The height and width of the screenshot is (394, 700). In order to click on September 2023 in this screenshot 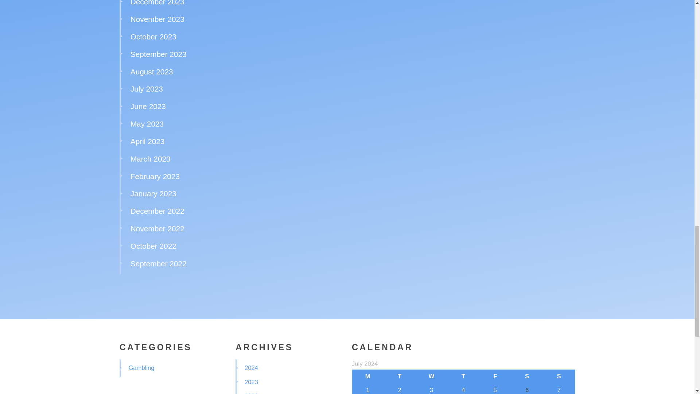, I will do `click(158, 54)`.